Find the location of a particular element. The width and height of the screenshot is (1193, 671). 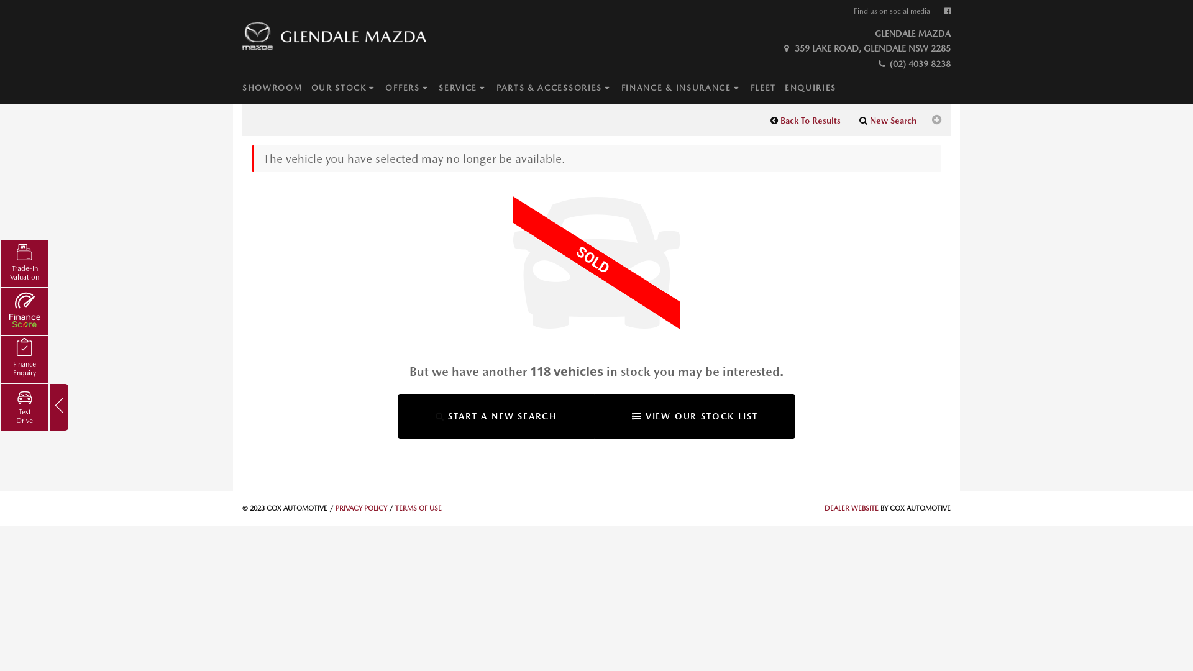

START A NEW SEARCH is located at coordinates (496, 416).